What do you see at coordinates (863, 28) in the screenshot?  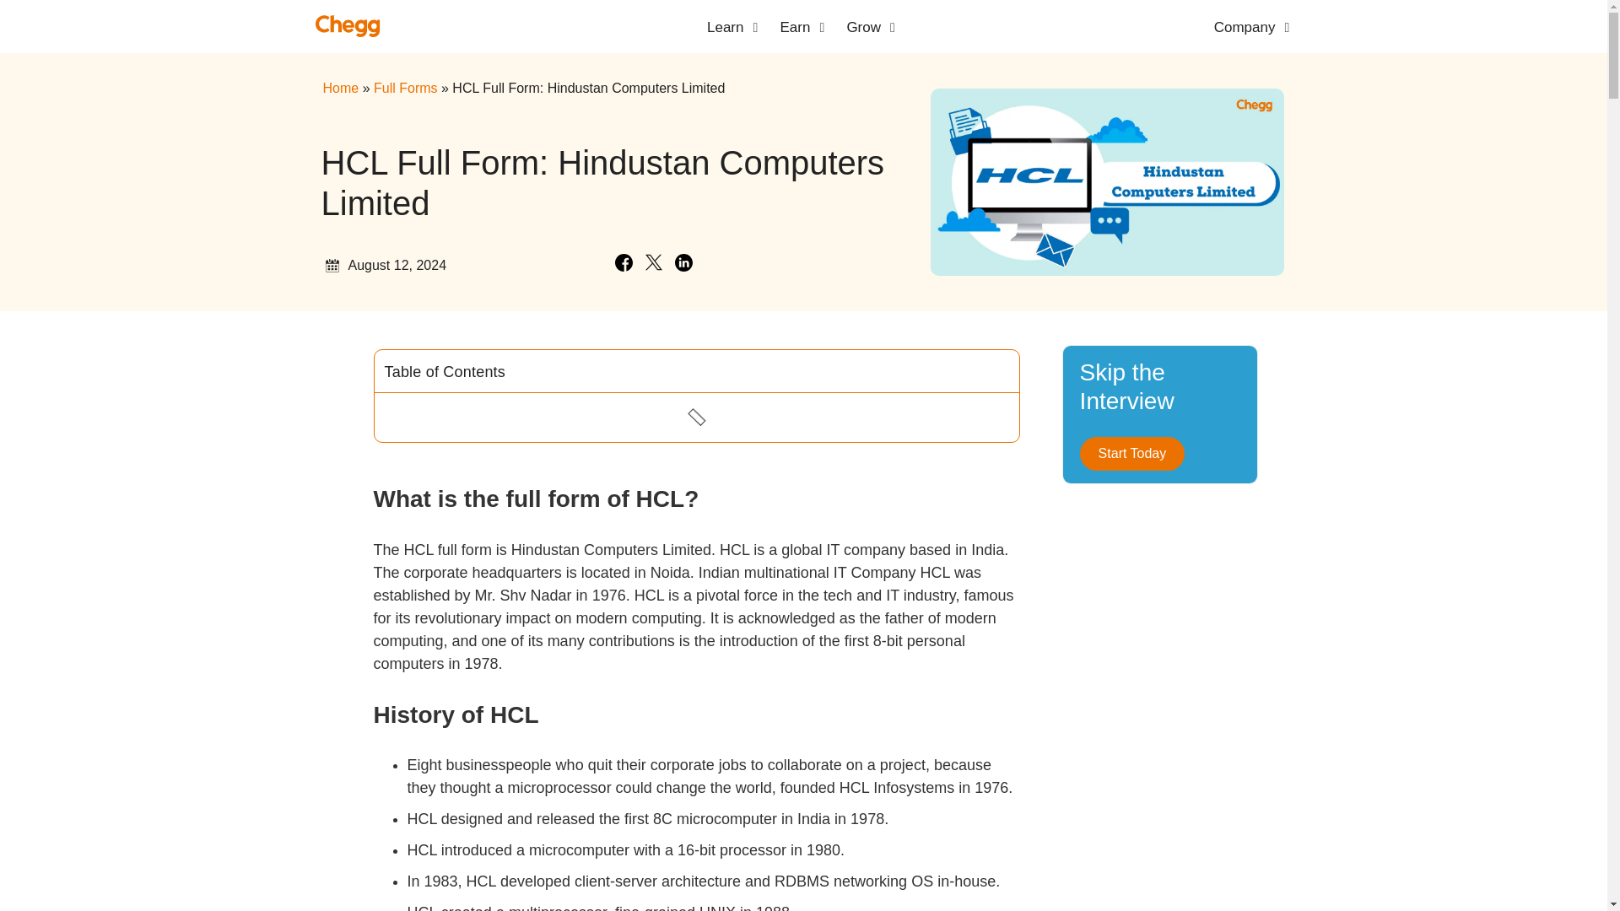 I see `Grow` at bounding box center [863, 28].